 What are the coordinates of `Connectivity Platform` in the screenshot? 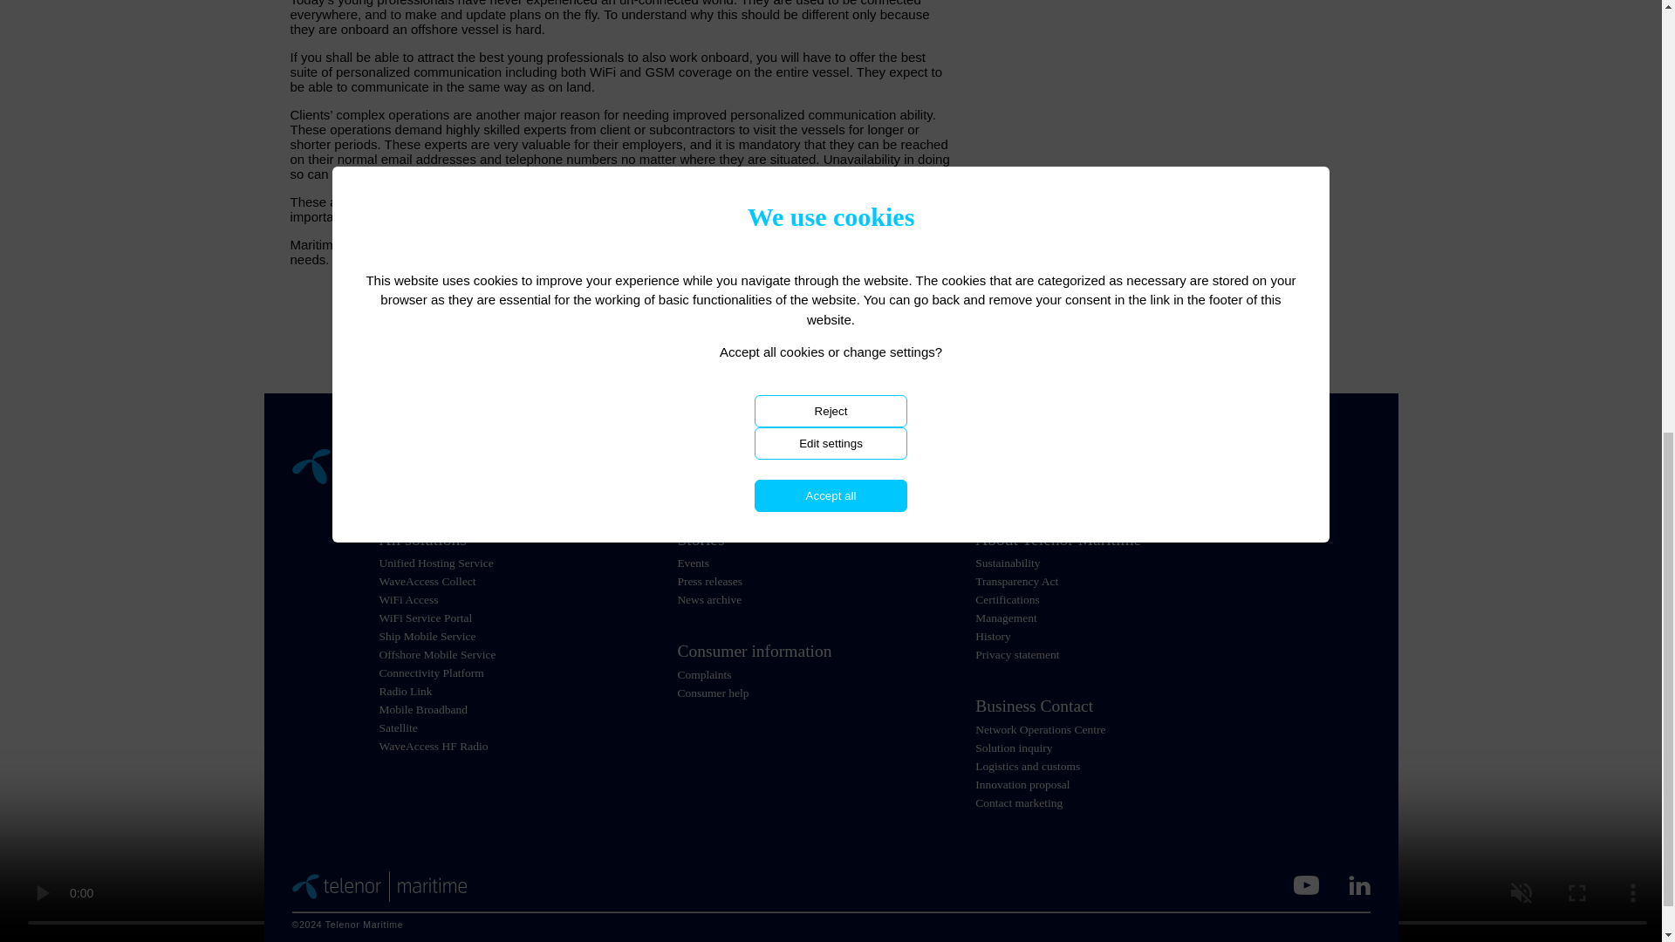 It's located at (431, 672).